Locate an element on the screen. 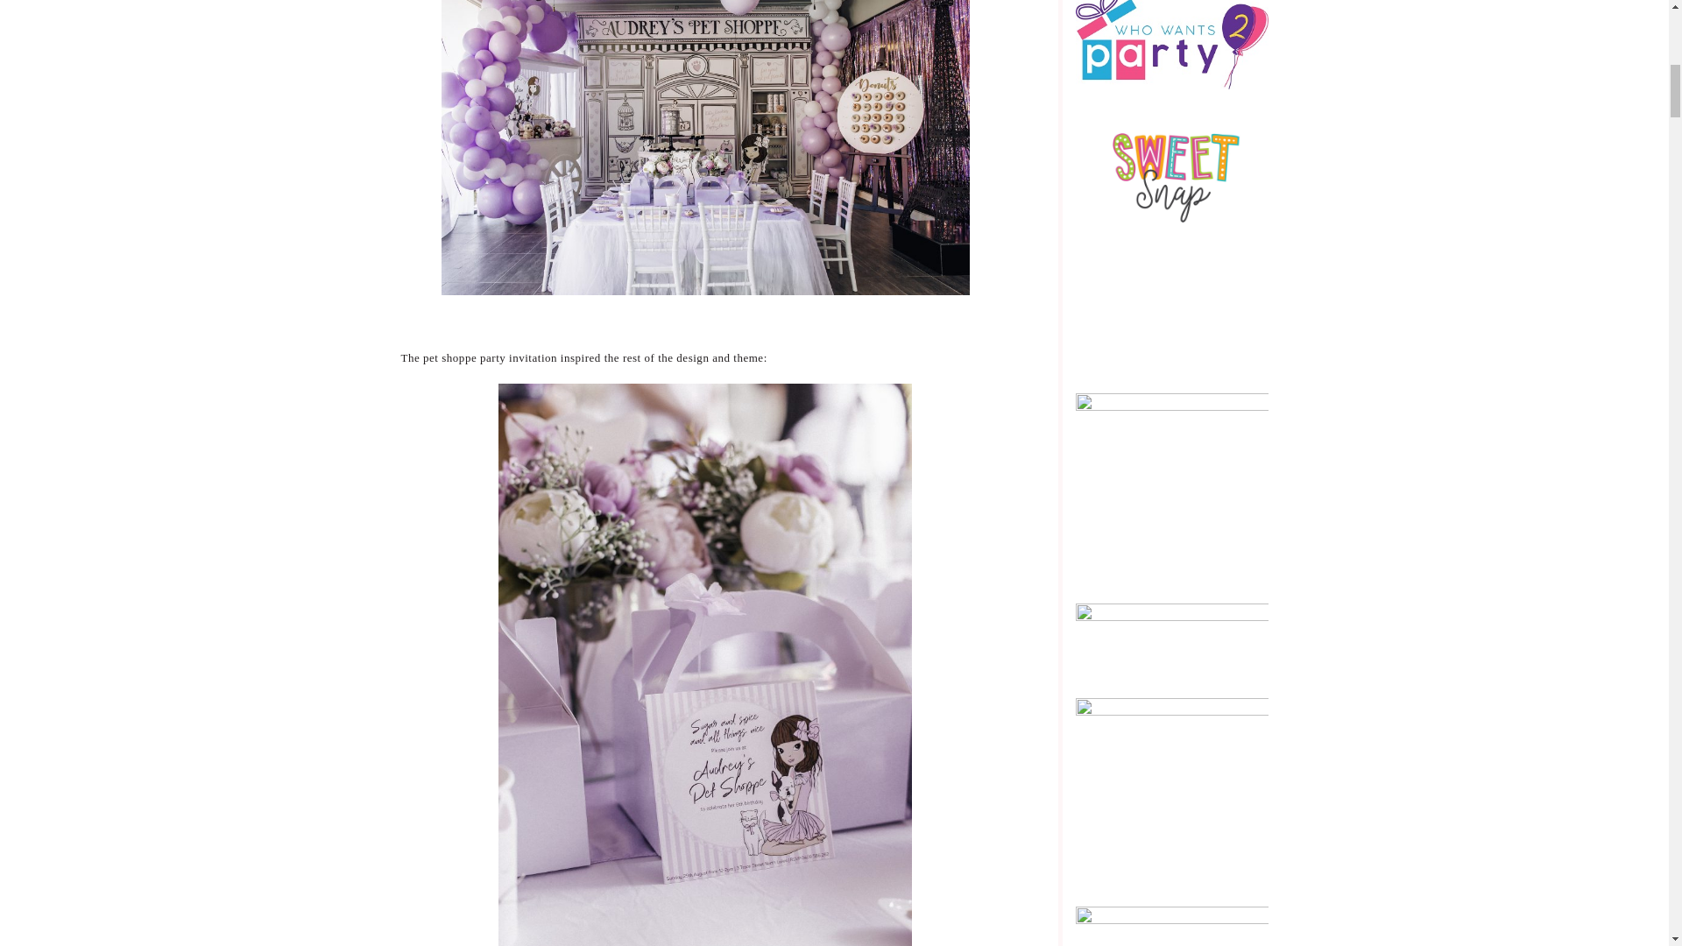  Hired style is located at coordinates (1172, 639).